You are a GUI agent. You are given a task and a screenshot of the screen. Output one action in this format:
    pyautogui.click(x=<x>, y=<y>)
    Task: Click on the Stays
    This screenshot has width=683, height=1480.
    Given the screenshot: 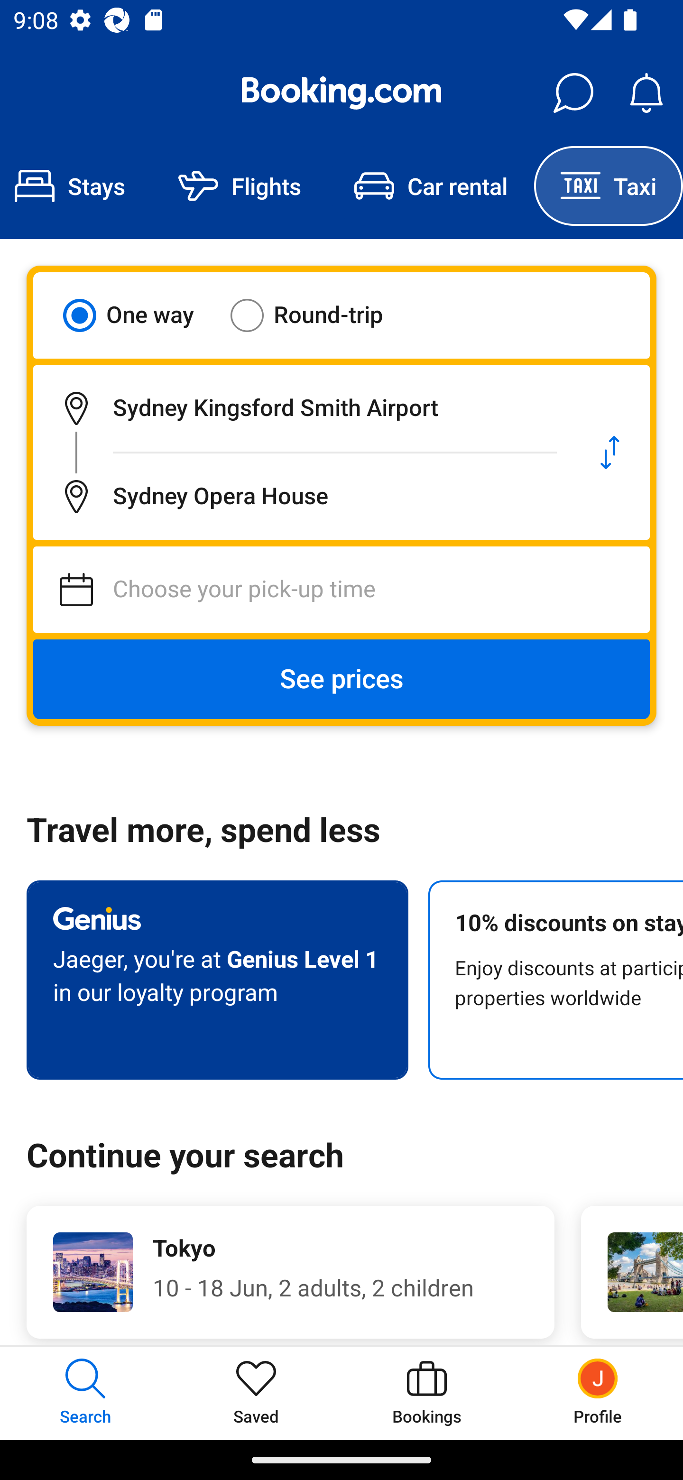 What is the action you would take?
    pyautogui.click(x=76, y=186)
    